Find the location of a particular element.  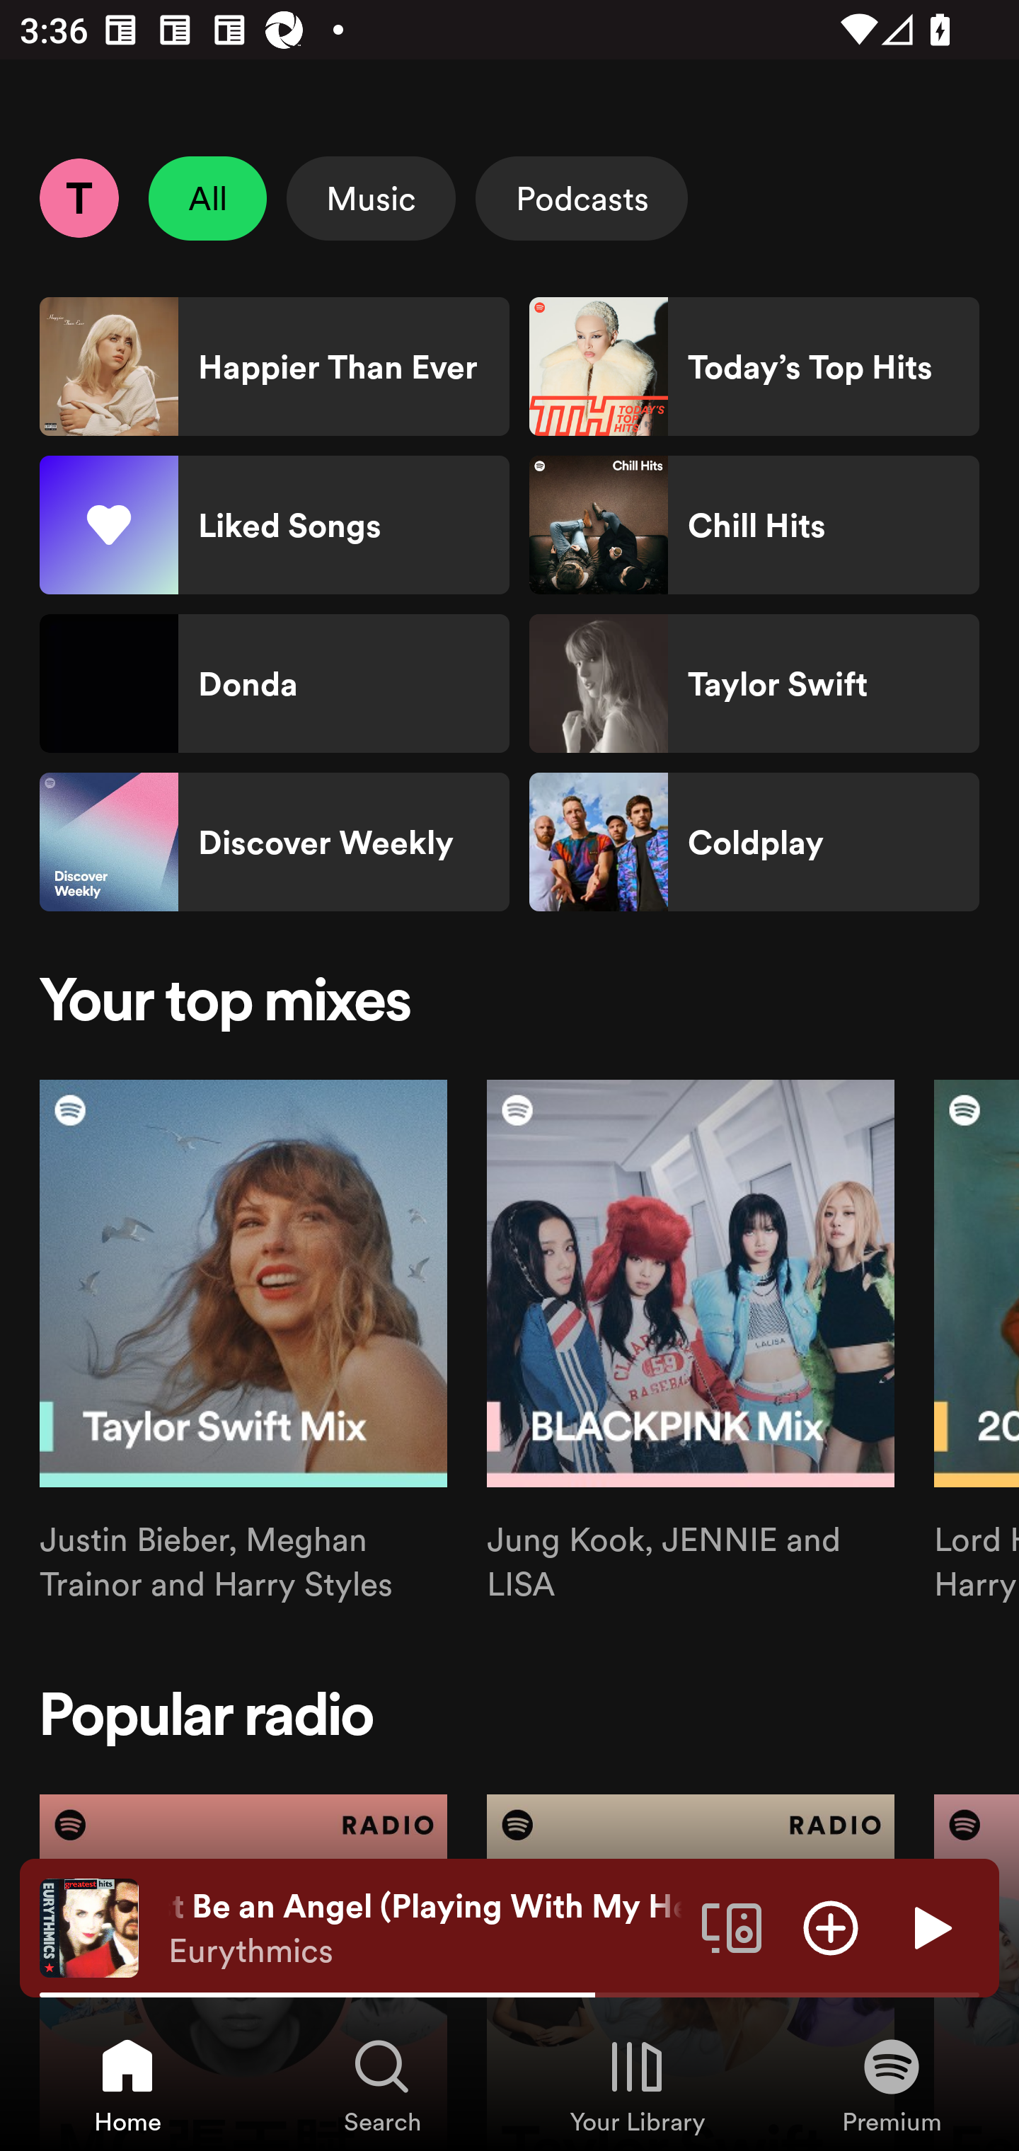

Add item is located at coordinates (831, 1927).